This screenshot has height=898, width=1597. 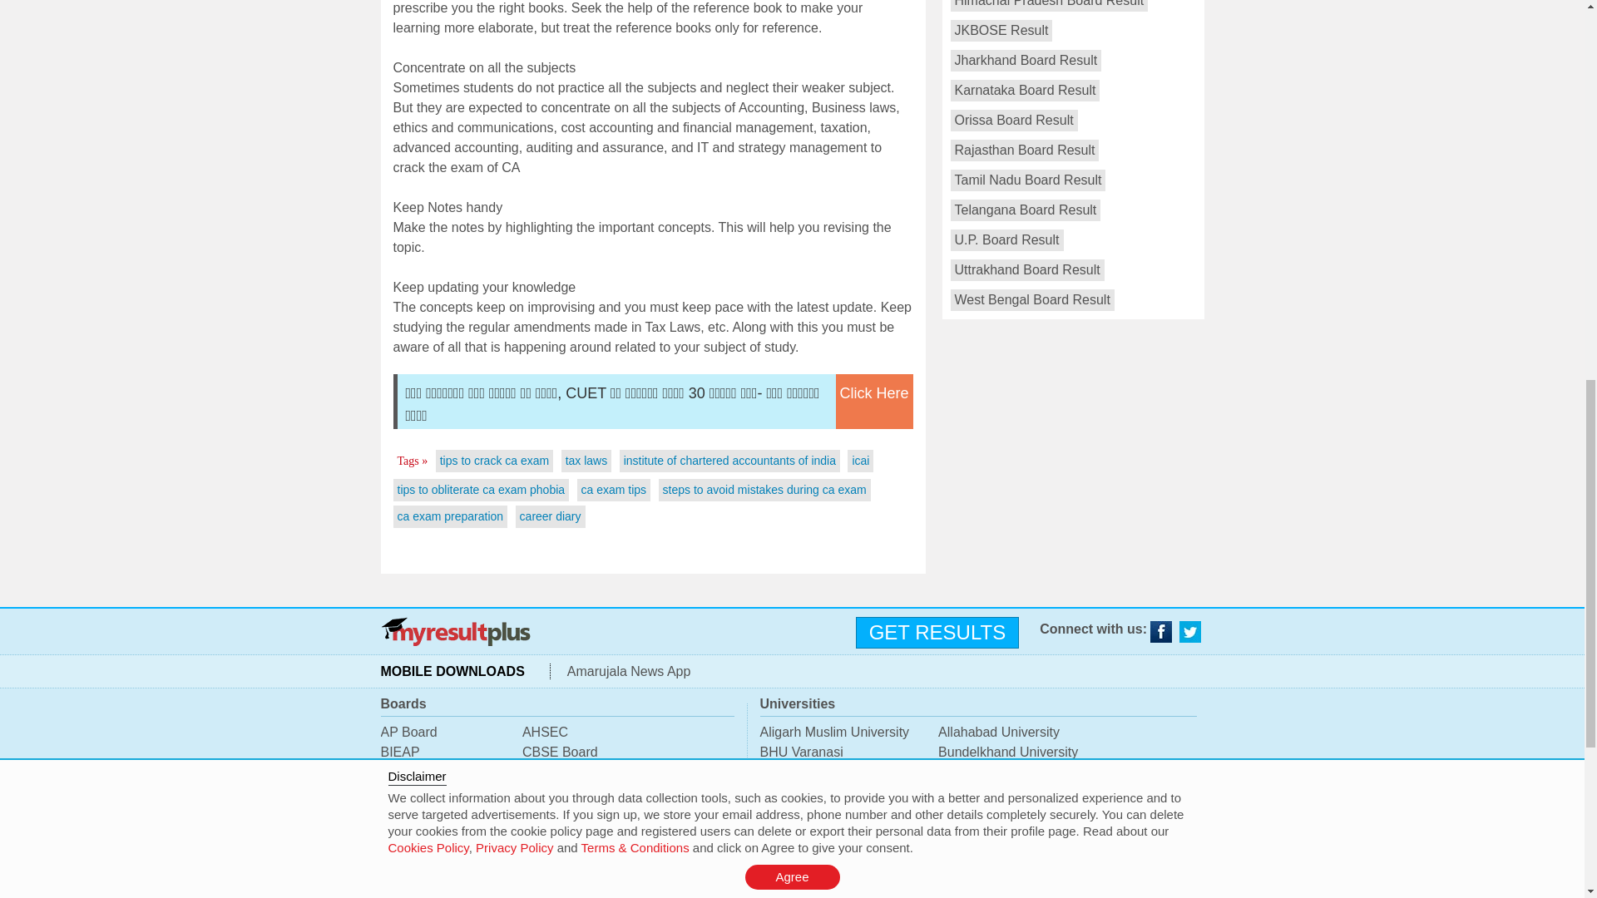 What do you see at coordinates (494, 461) in the screenshot?
I see `tips to crack ca exam` at bounding box center [494, 461].